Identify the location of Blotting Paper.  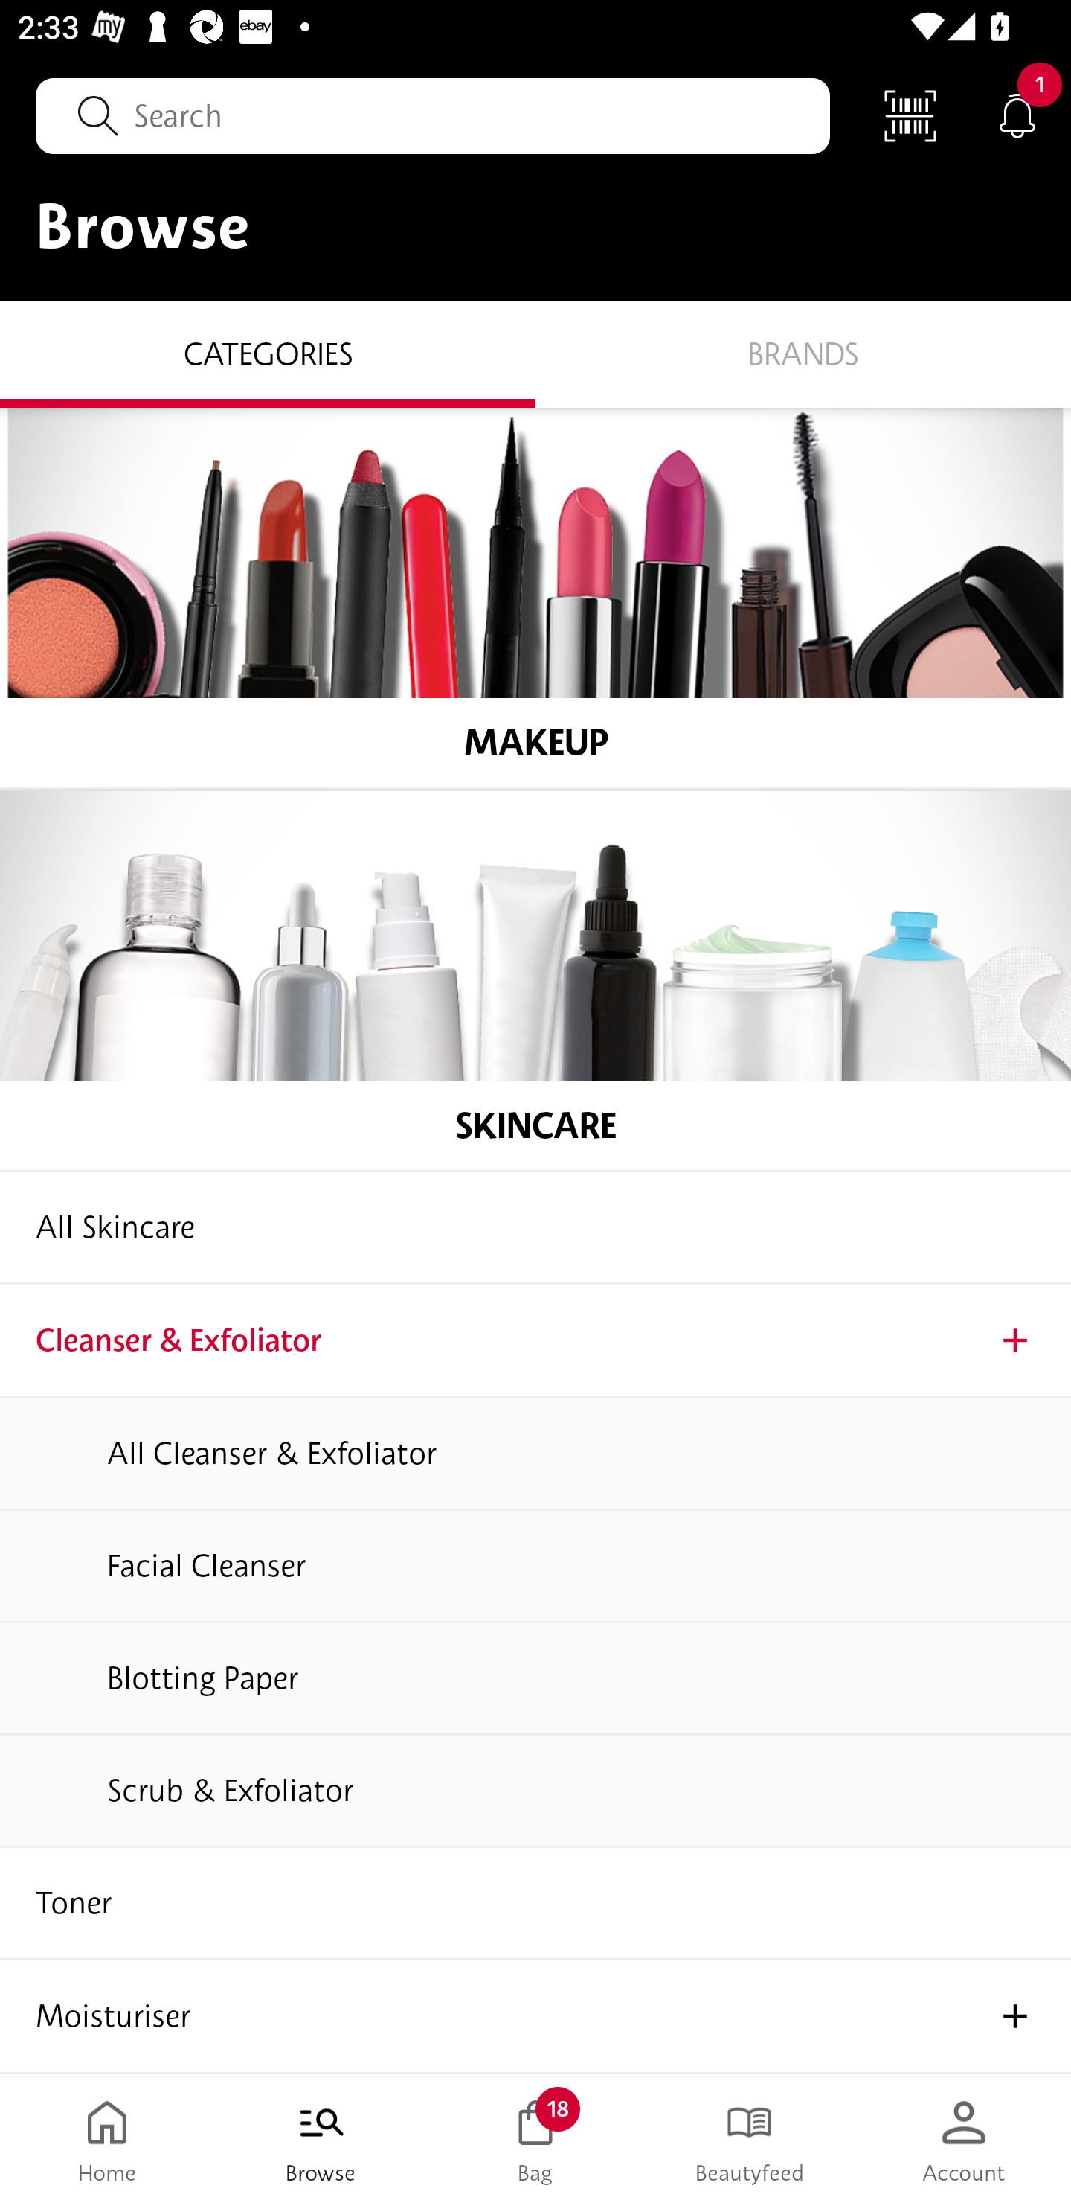
(535, 1679).